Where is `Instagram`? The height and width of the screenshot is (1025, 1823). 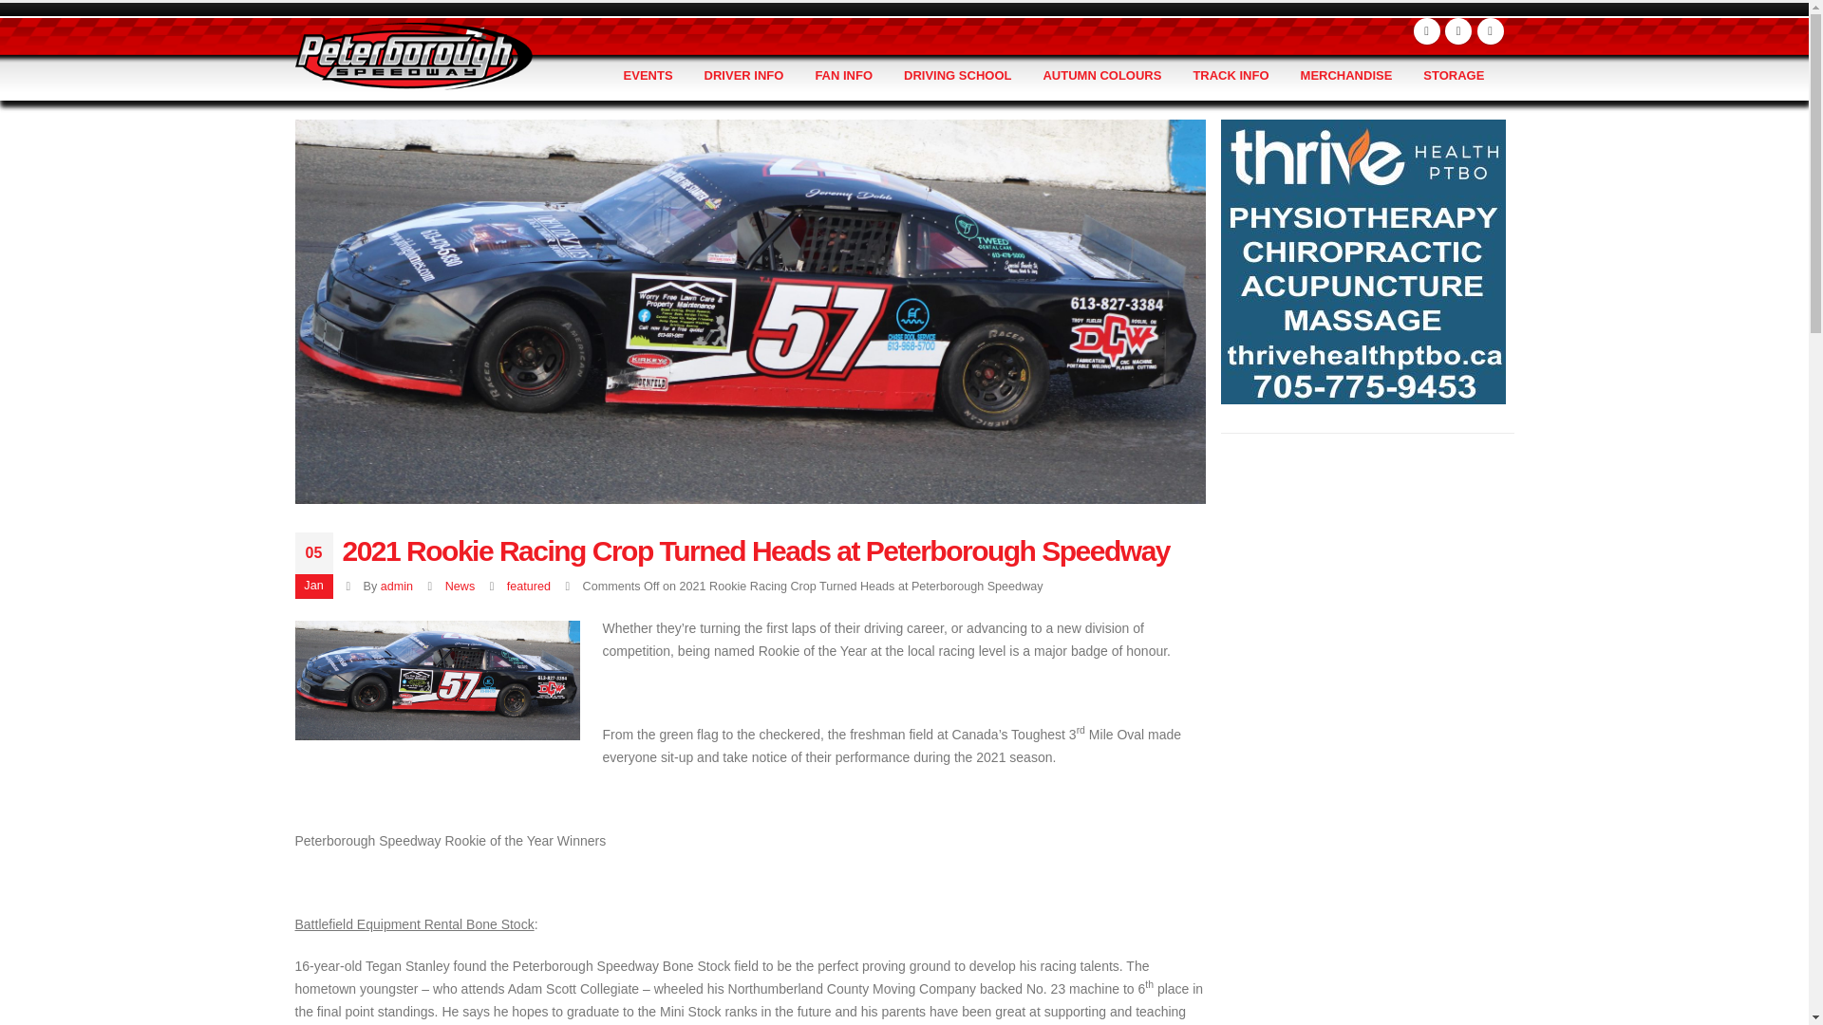
Instagram is located at coordinates (1491, 31).